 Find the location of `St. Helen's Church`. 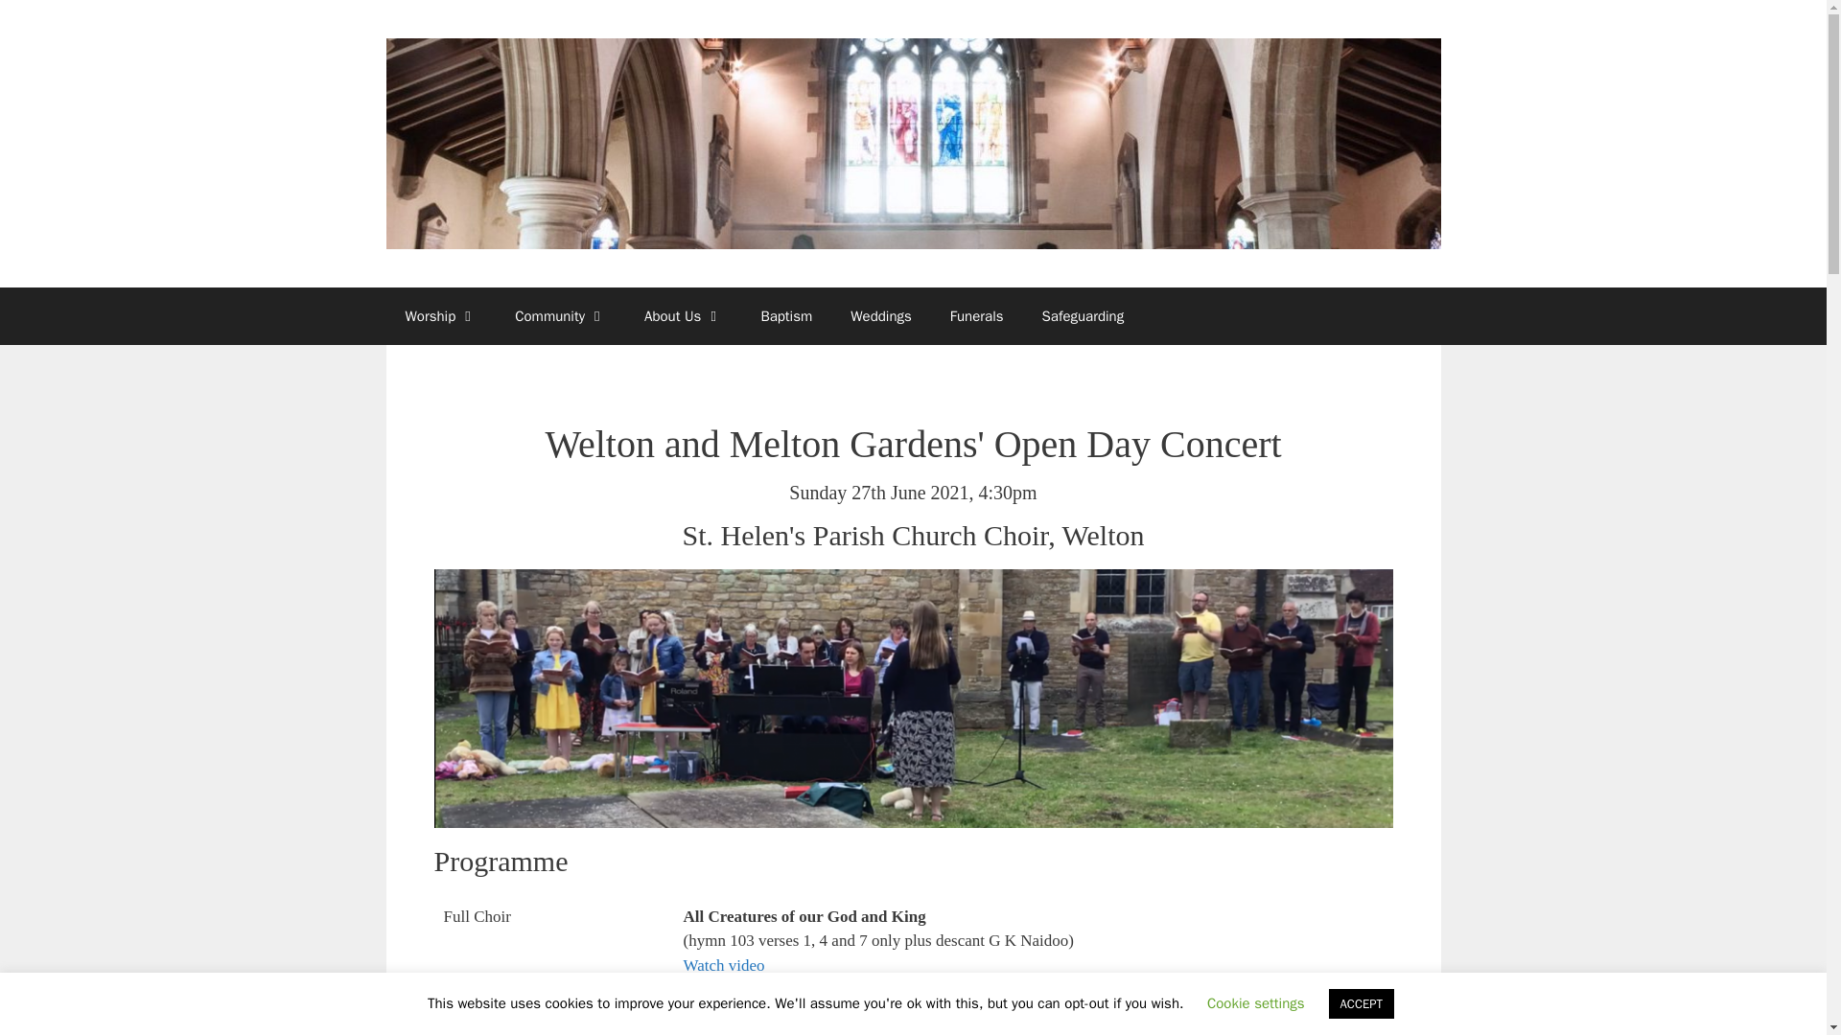

St. Helen's Church is located at coordinates (912, 142).